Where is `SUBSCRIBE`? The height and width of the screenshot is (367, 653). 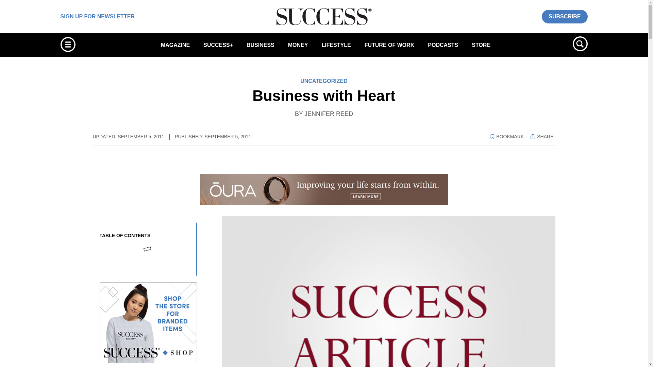 SUBSCRIBE is located at coordinates (565, 16).